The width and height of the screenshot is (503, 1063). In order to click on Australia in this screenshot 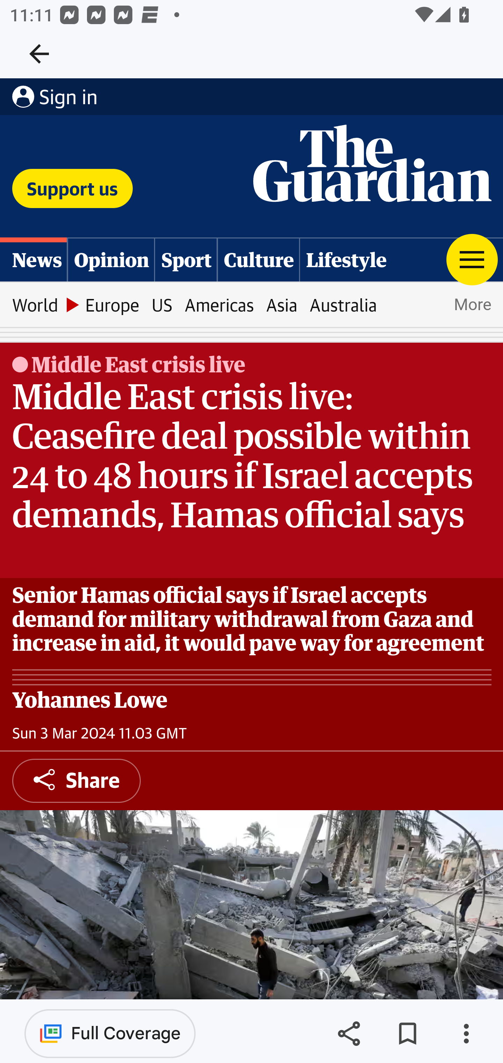, I will do `click(343, 305)`.